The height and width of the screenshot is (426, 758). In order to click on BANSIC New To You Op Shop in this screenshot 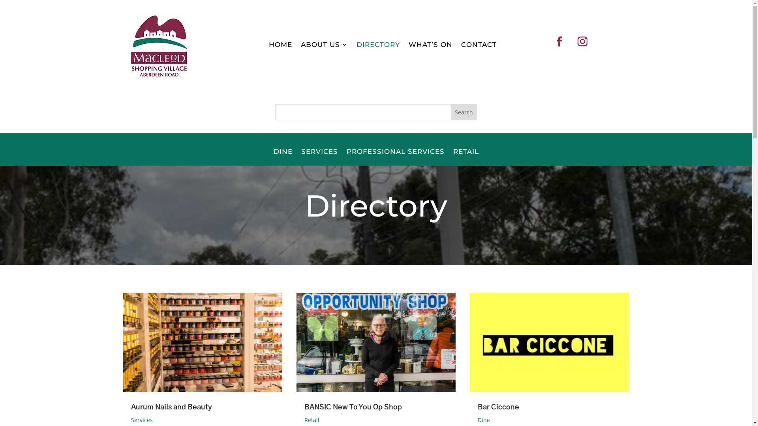, I will do `click(353, 407)`.